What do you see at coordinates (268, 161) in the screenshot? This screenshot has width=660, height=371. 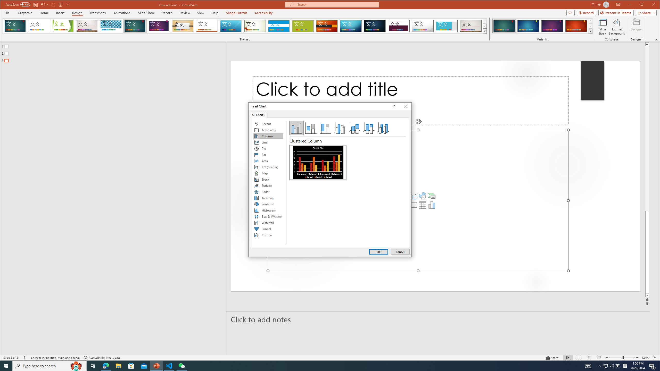 I see `Area` at bounding box center [268, 161].